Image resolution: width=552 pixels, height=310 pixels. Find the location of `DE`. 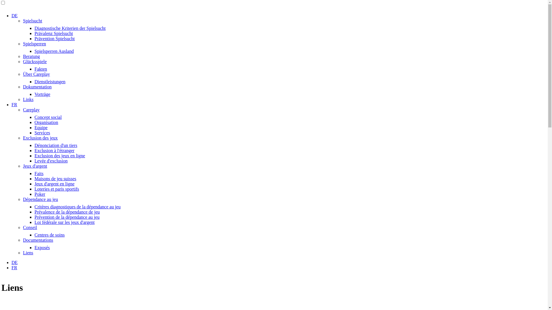

DE is located at coordinates (14, 262).